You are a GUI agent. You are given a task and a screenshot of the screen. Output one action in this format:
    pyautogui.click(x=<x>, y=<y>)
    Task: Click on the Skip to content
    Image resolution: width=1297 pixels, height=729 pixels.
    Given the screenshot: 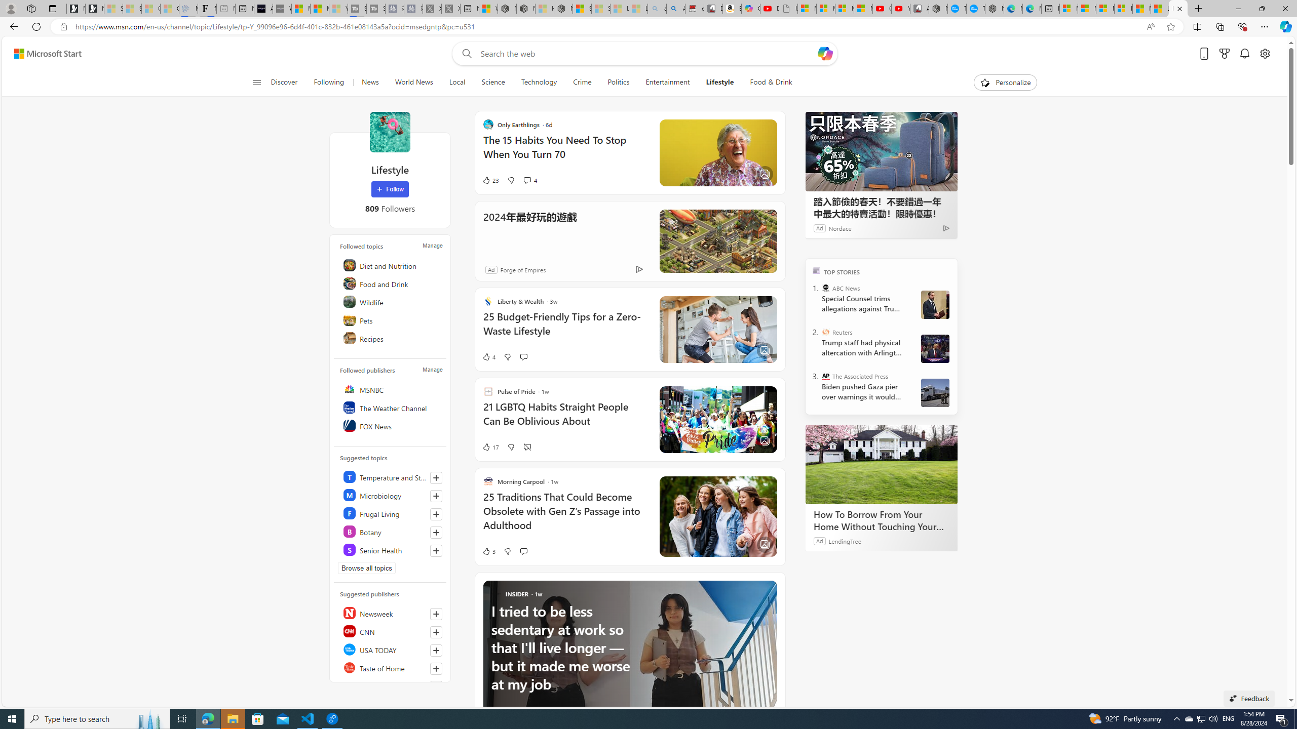 What is the action you would take?
    pyautogui.click(x=44, y=54)
    